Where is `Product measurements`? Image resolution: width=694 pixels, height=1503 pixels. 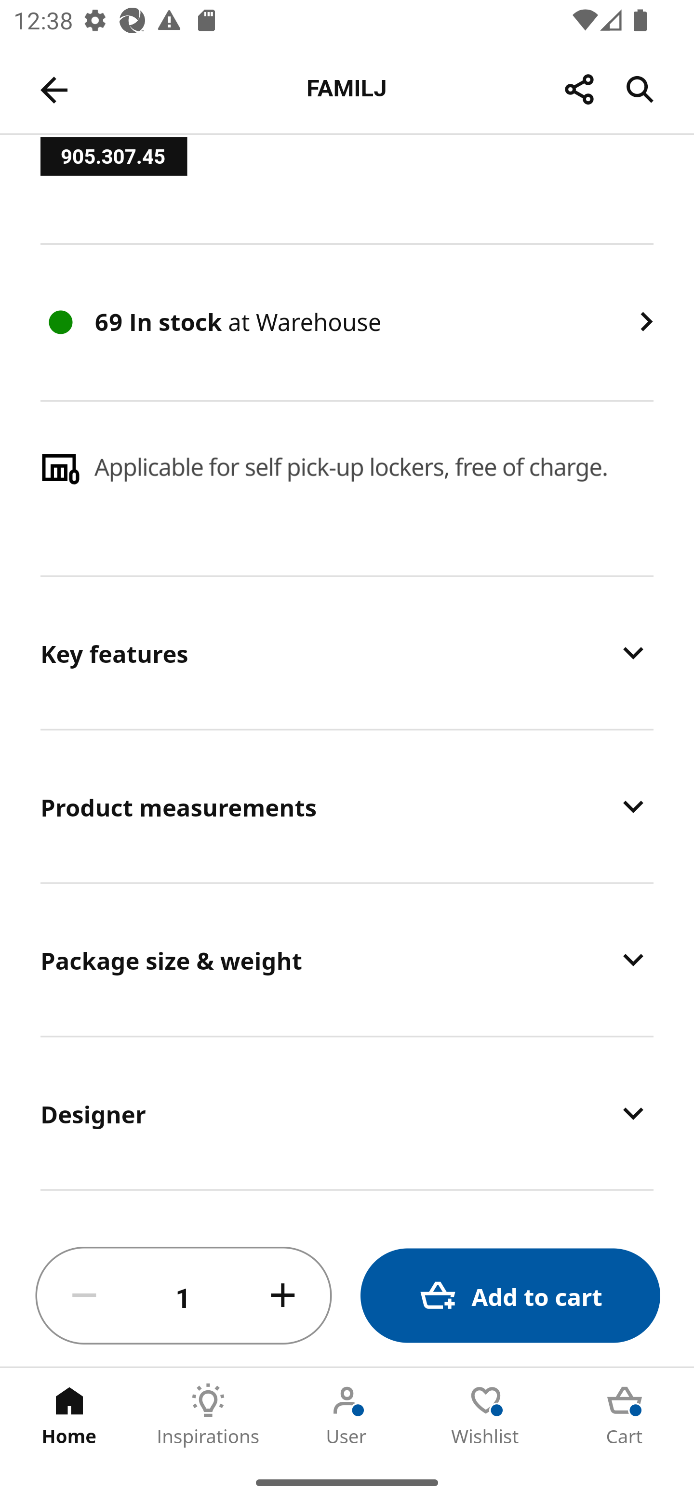
Product measurements is located at coordinates (347, 806).